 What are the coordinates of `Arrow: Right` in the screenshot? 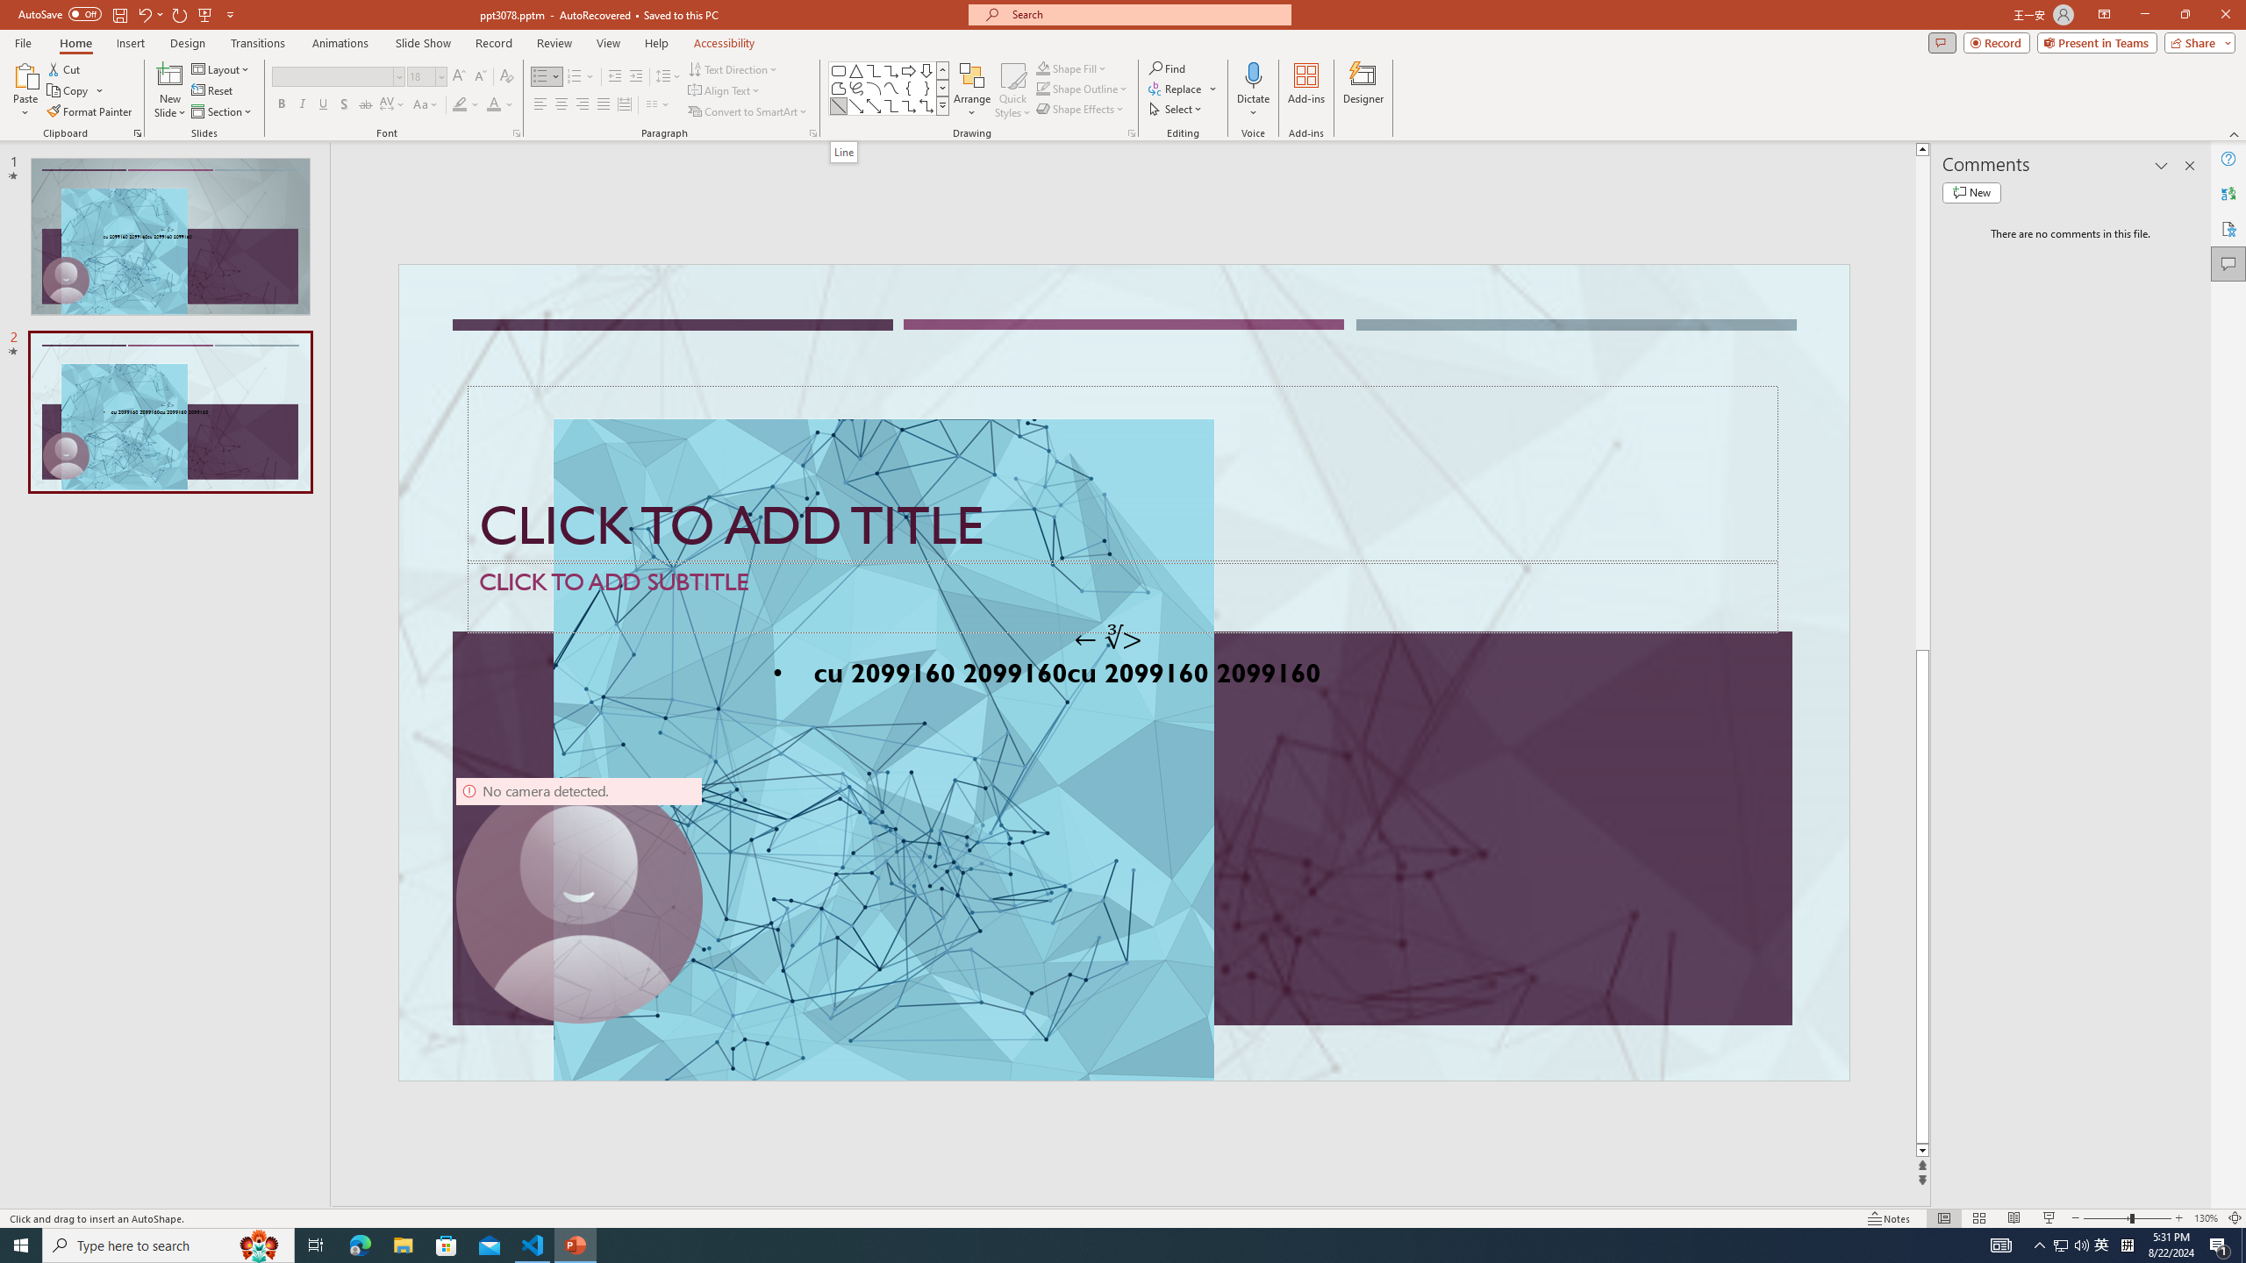 It's located at (909, 70).